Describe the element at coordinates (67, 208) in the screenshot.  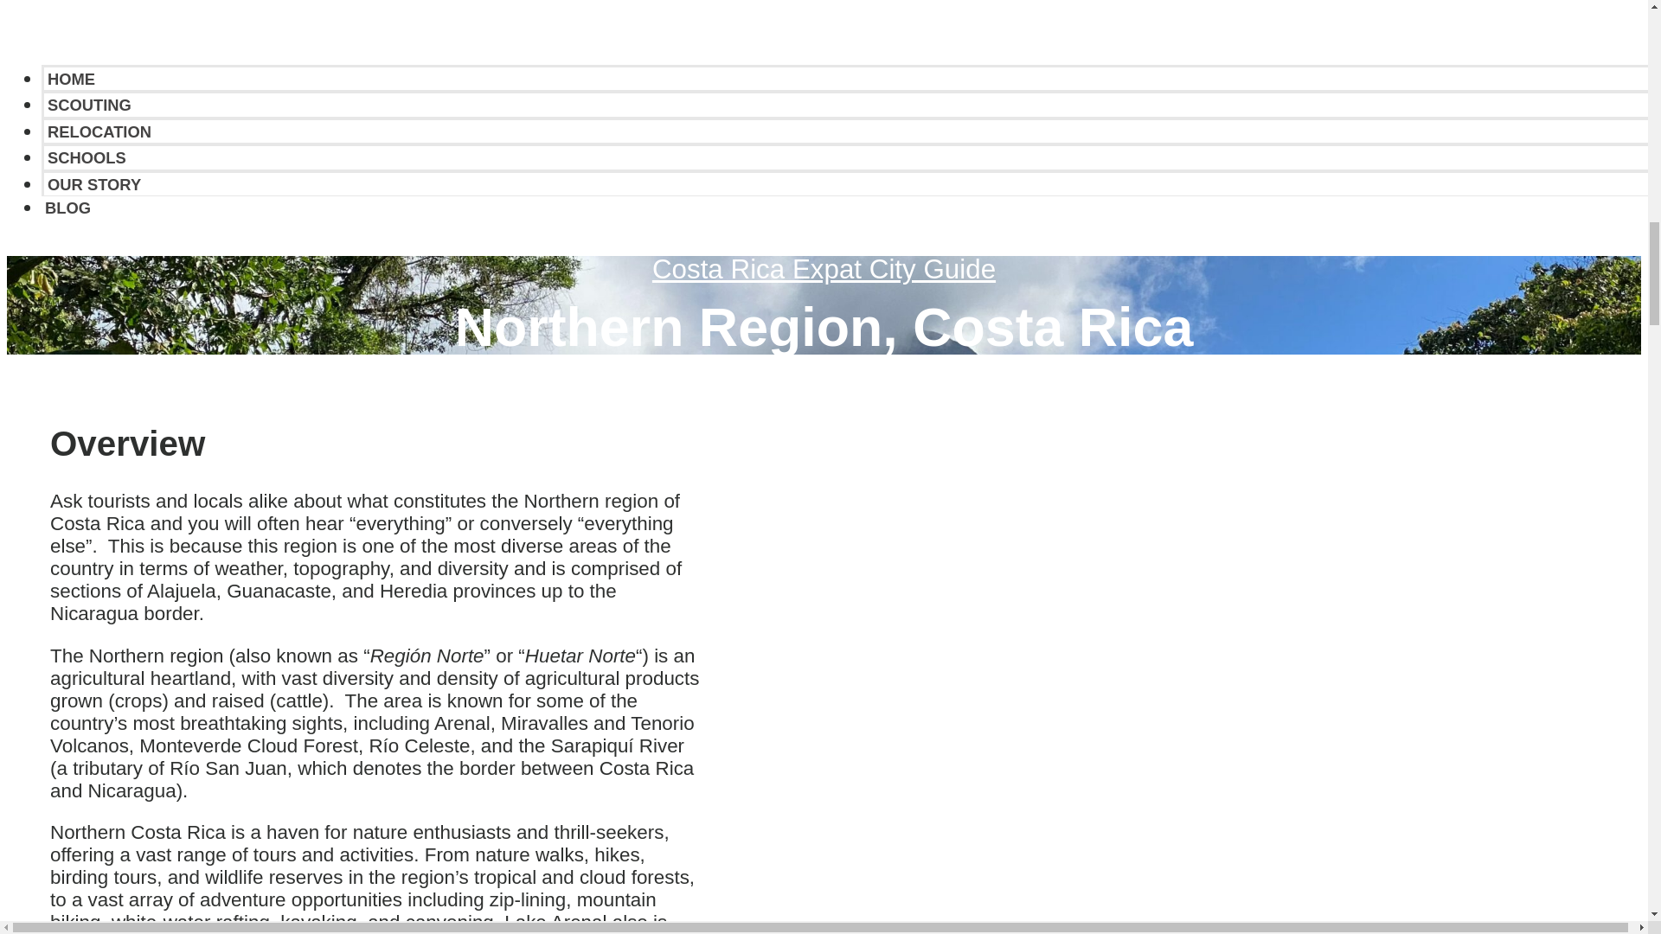
I see `BLOG` at that location.